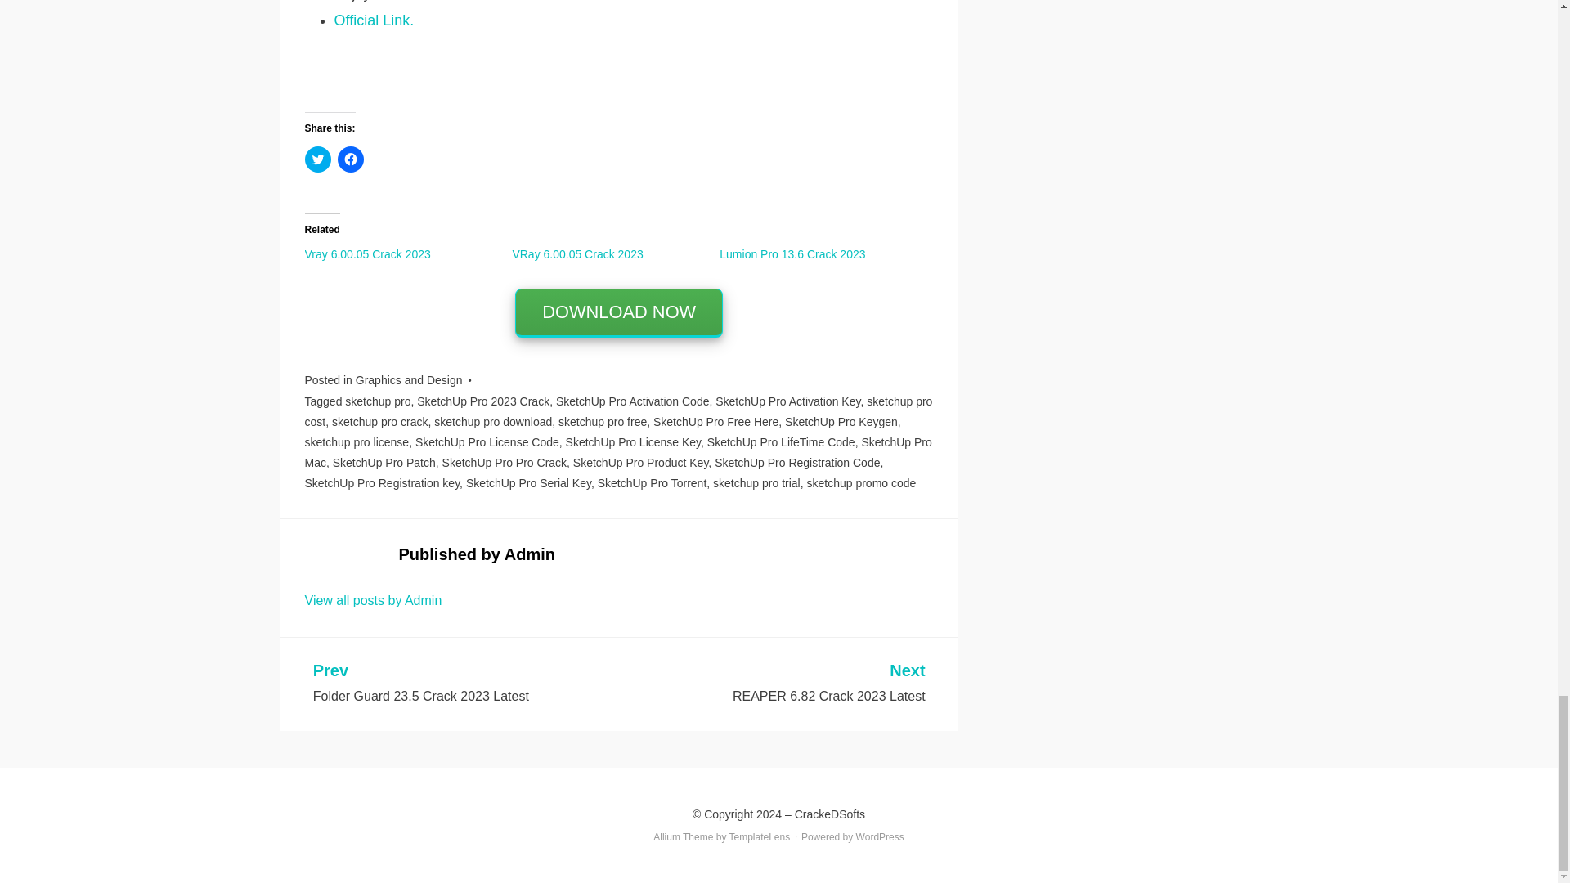 This screenshot has width=1570, height=883. Describe the element at coordinates (373, 20) in the screenshot. I see `Official Link.` at that location.